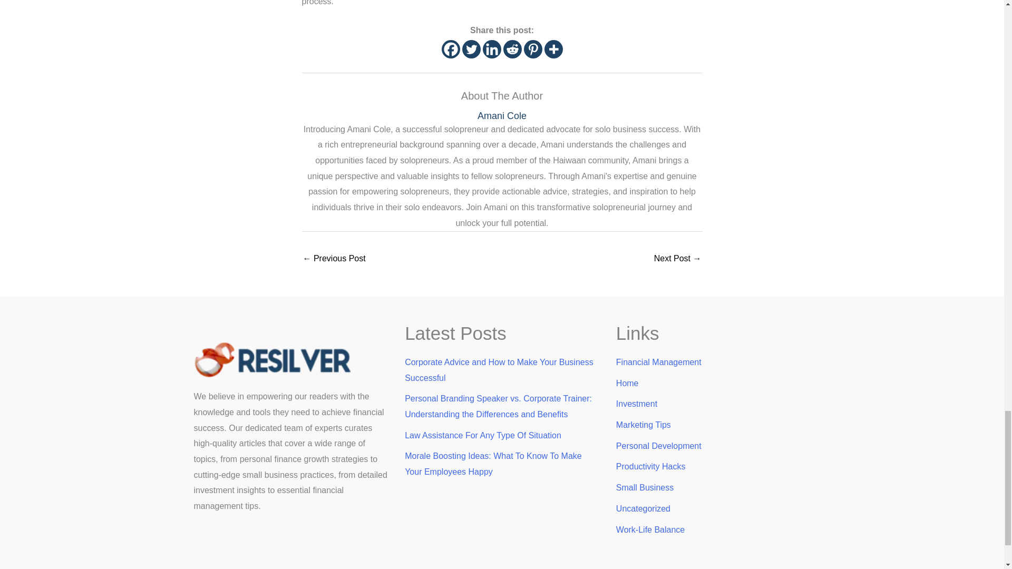 This screenshot has height=569, width=1012. I want to click on Marketing Tips, so click(643, 425).